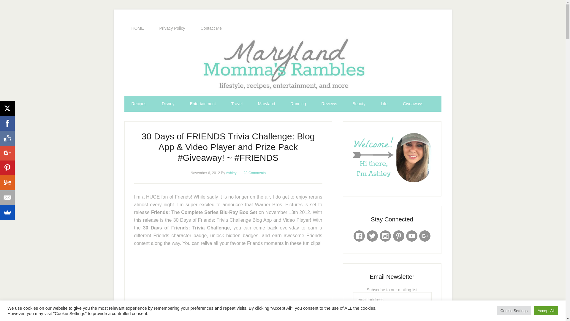  Describe the element at coordinates (392, 314) in the screenshot. I see `Subscribe` at that location.